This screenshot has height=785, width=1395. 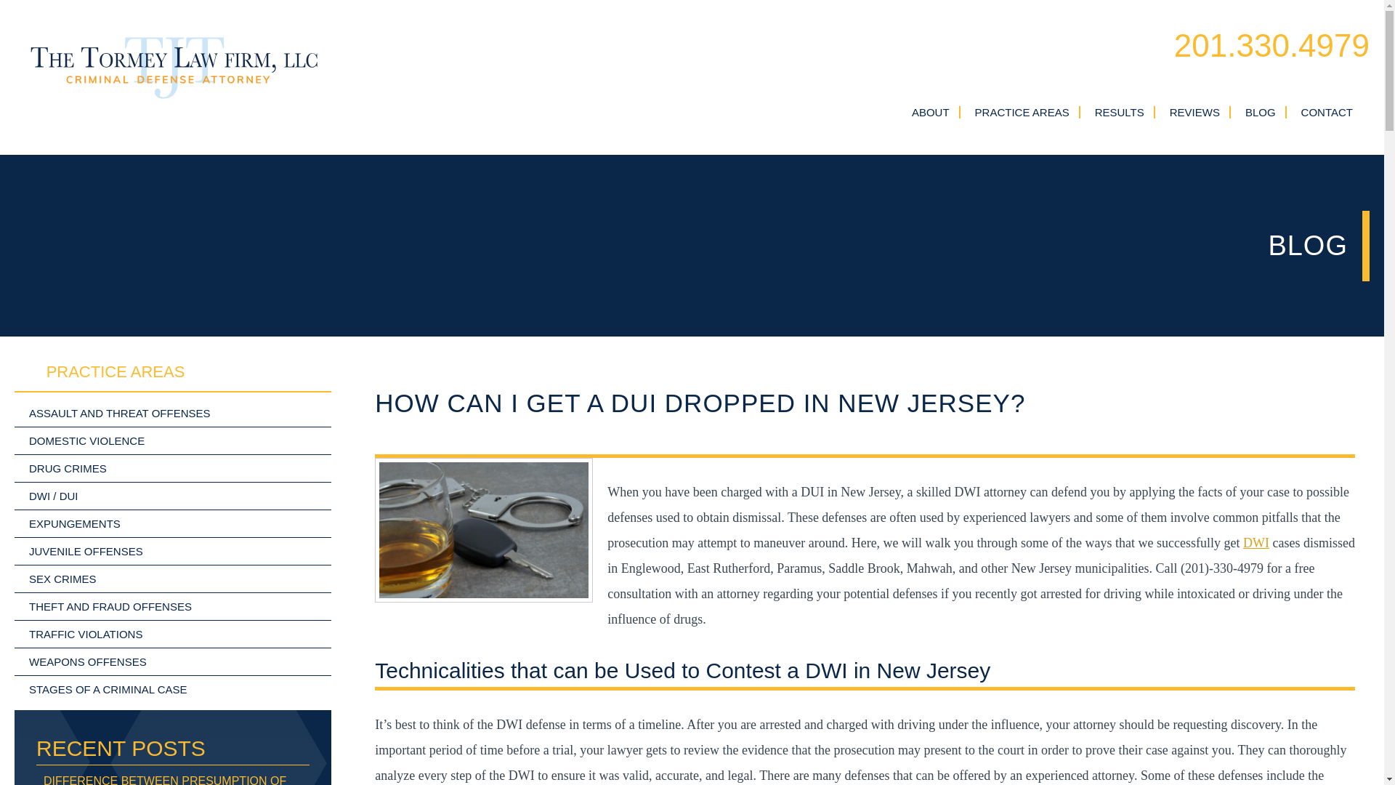 I want to click on RESULTS, so click(x=1119, y=112).